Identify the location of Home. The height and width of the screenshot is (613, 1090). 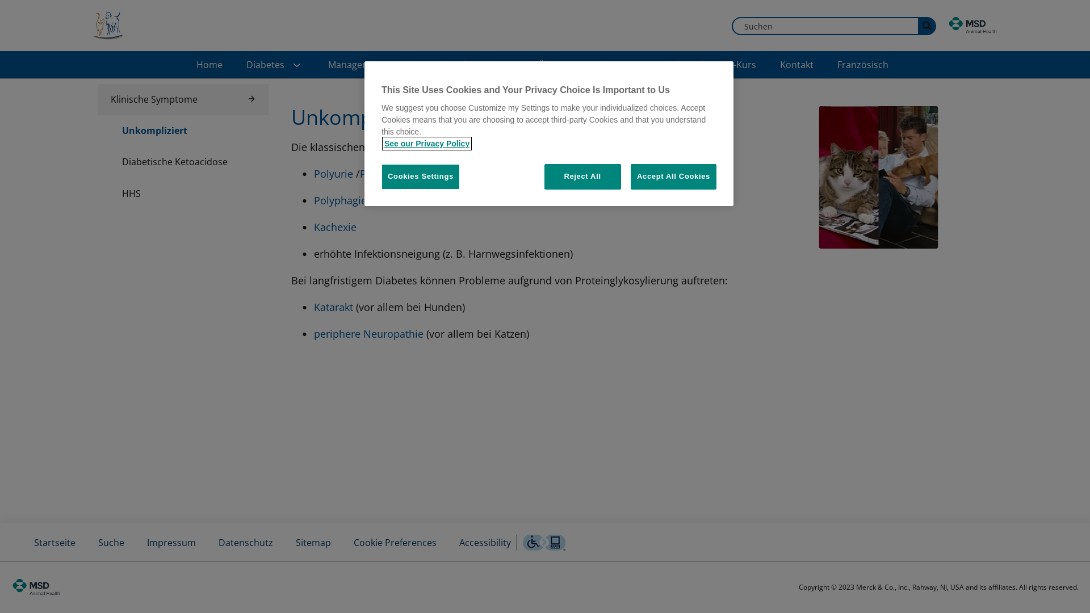
(209, 65).